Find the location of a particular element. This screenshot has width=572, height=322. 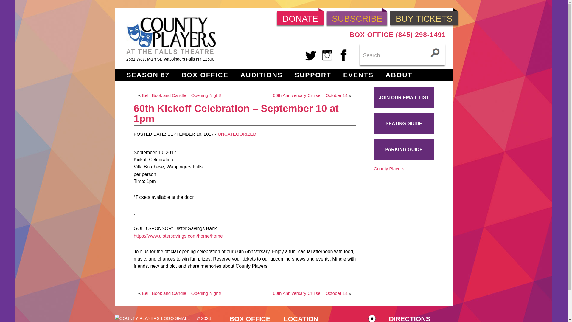

SEASON 67 is located at coordinates (148, 75).